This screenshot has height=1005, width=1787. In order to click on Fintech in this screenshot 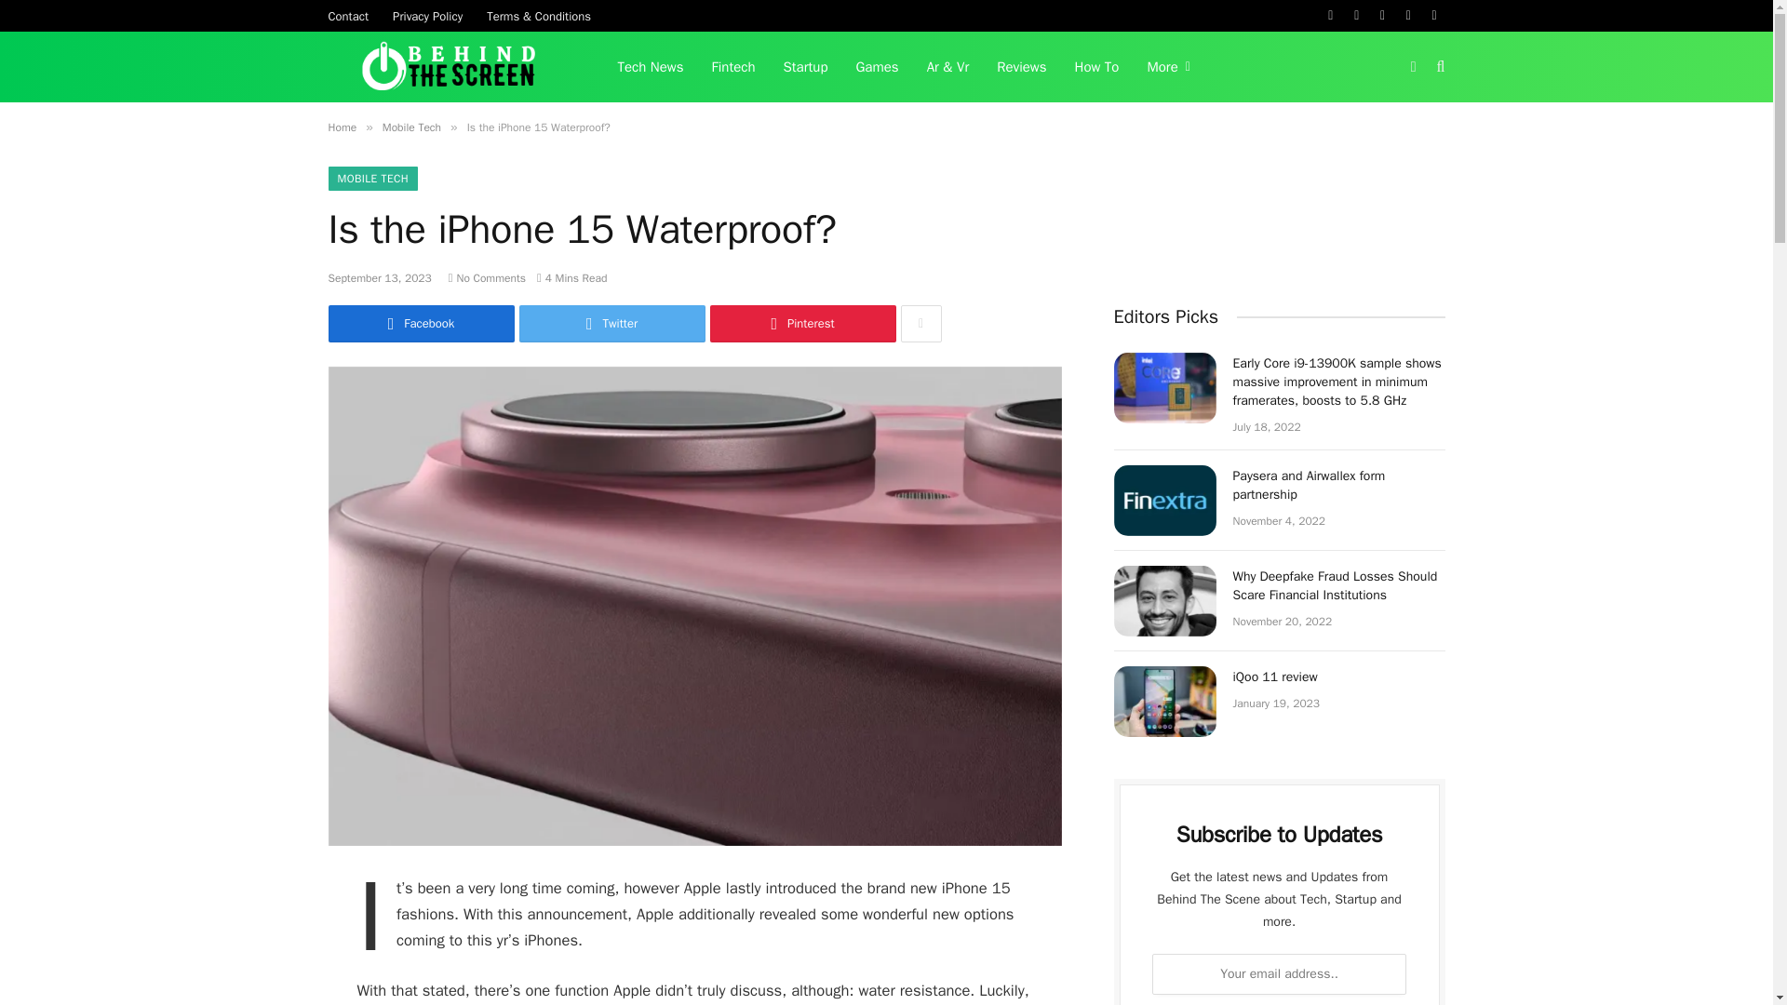, I will do `click(733, 67)`.